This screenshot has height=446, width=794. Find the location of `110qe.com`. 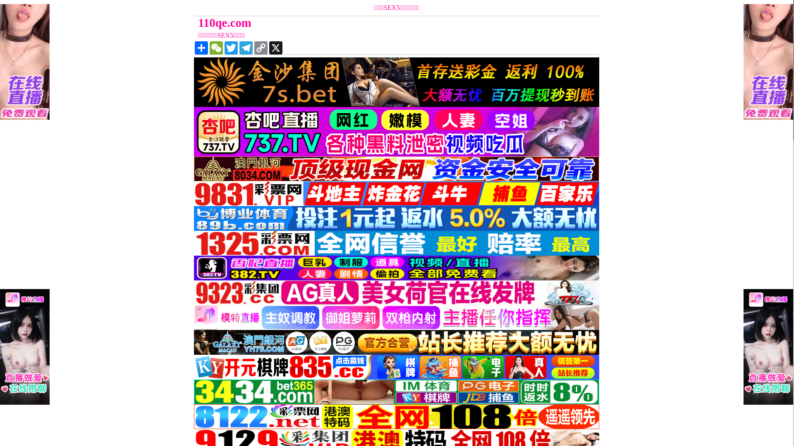

110qe.com is located at coordinates (346, 23).